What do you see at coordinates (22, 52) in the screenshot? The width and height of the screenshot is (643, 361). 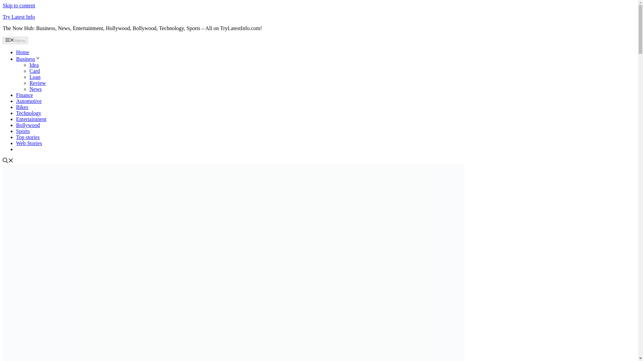 I see `Home` at bounding box center [22, 52].